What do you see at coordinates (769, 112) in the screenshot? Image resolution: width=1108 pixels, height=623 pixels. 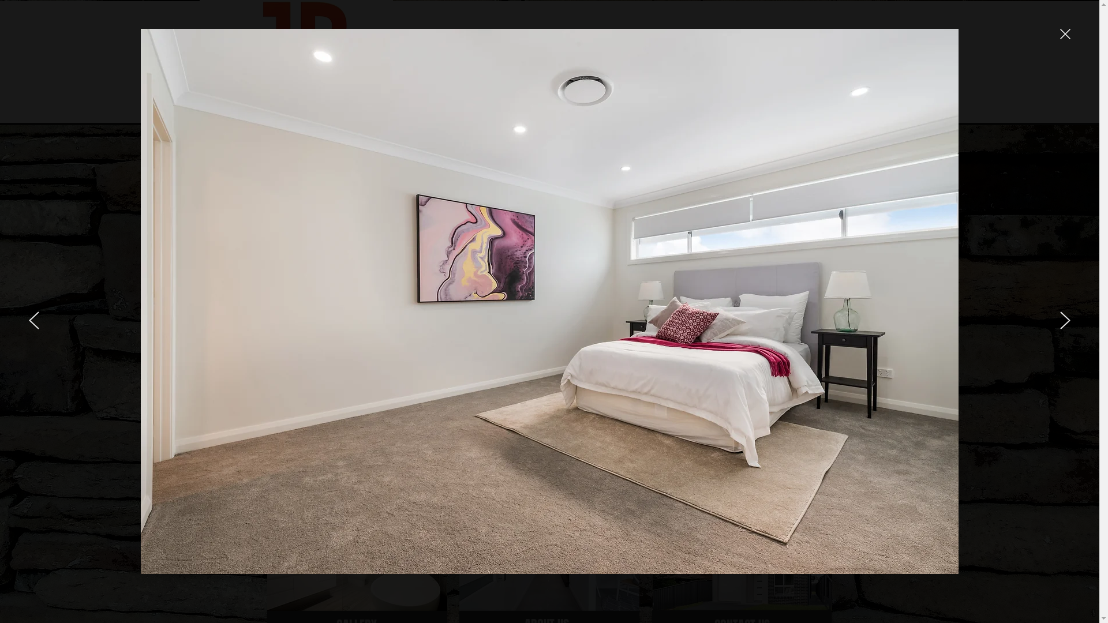 I see `Contact` at bounding box center [769, 112].